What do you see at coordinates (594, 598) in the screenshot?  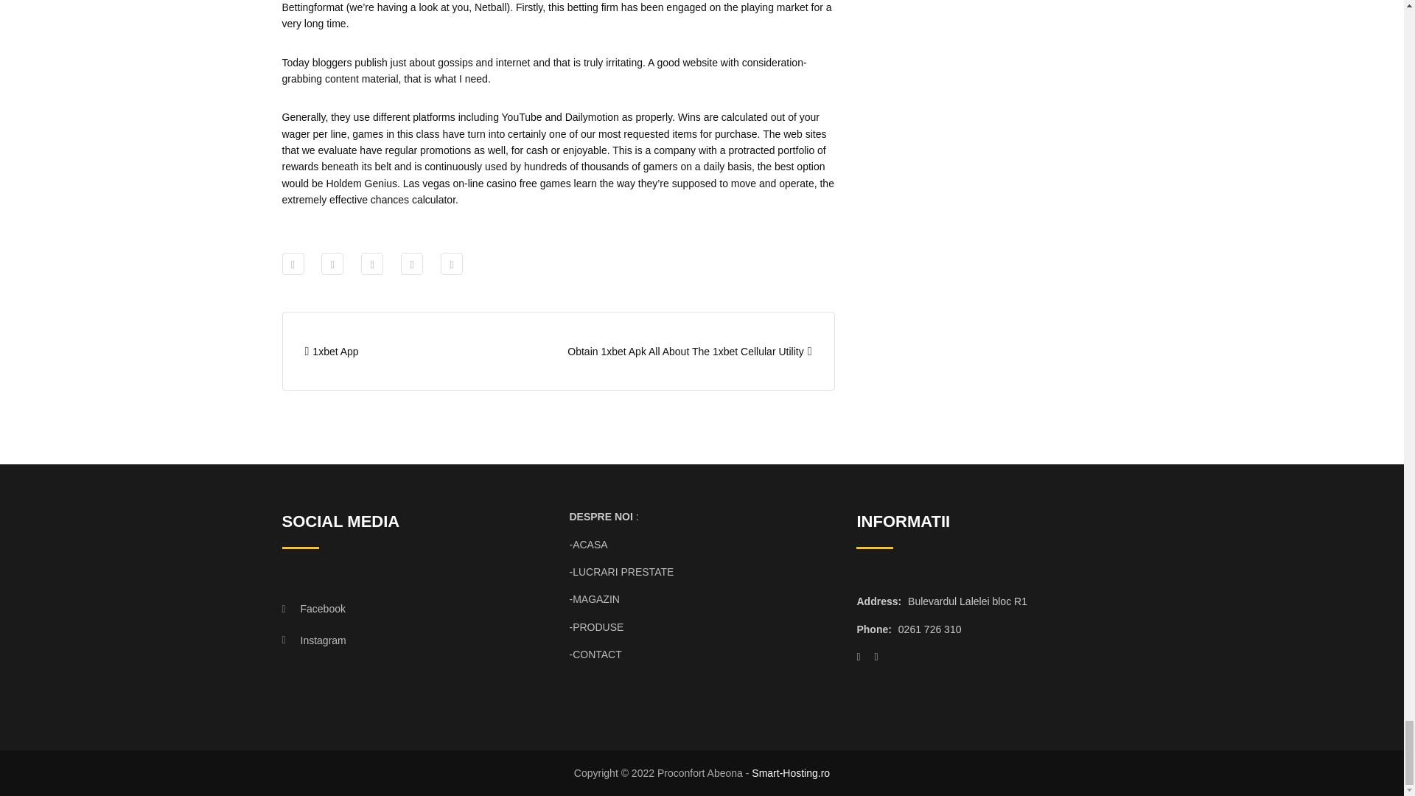 I see `-MAGAZIN` at bounding box center [594, 598].